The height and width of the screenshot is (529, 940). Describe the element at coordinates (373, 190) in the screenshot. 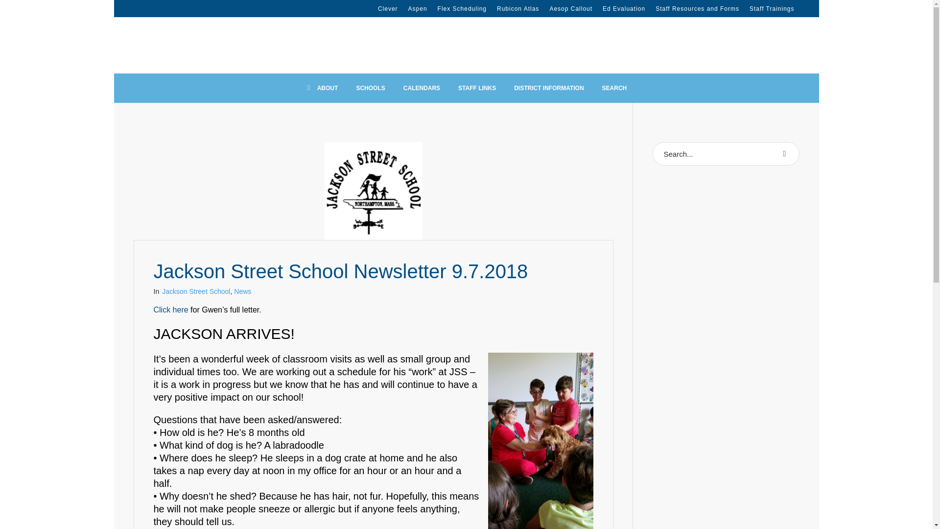

I see `Jackson Street School Newsletter 9.7.2018` at that location.